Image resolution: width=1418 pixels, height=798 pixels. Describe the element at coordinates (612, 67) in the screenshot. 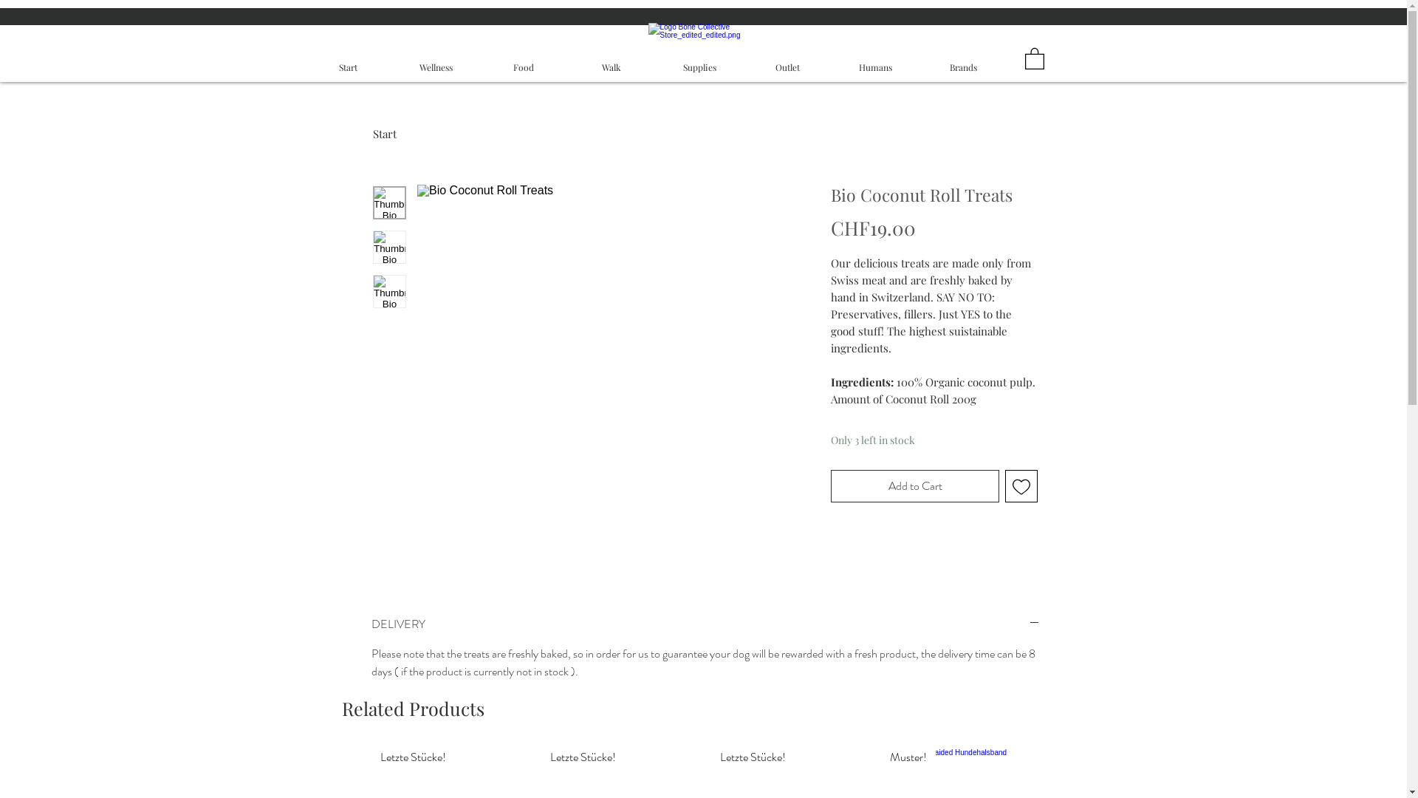

I see `Walk` at that location.